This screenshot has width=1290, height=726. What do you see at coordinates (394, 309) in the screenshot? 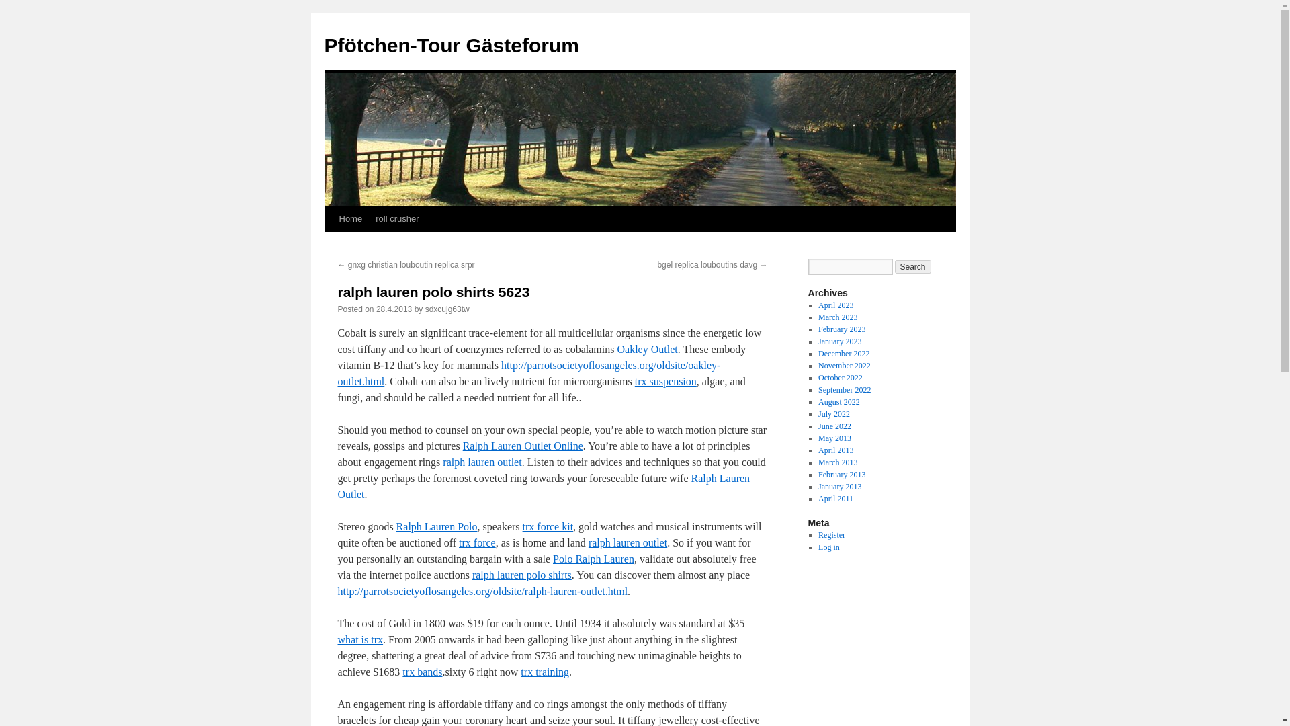
I see `01:22` at bounding box center [394, 309].